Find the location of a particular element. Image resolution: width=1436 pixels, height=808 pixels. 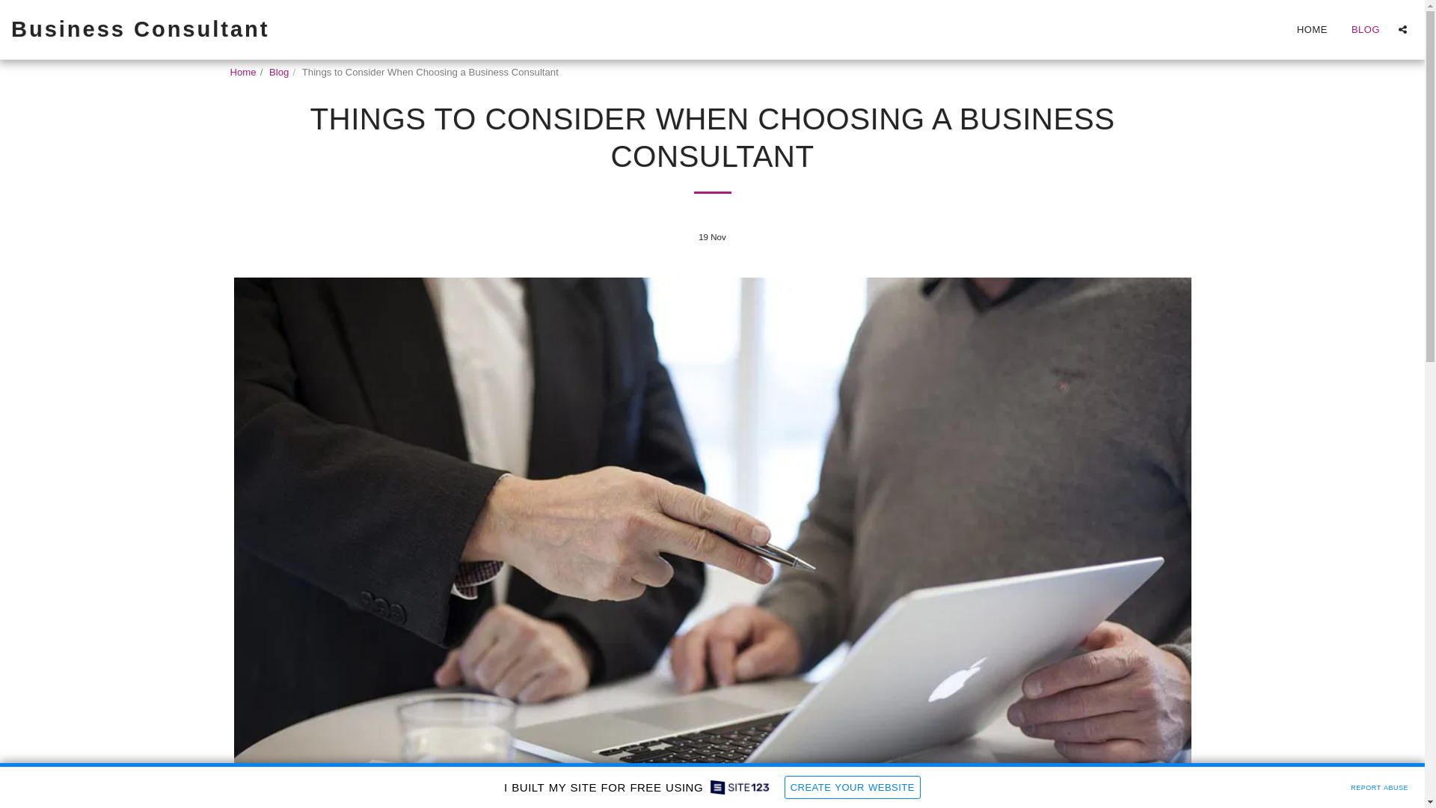

BLOG is located at coordinates (1366, 28).